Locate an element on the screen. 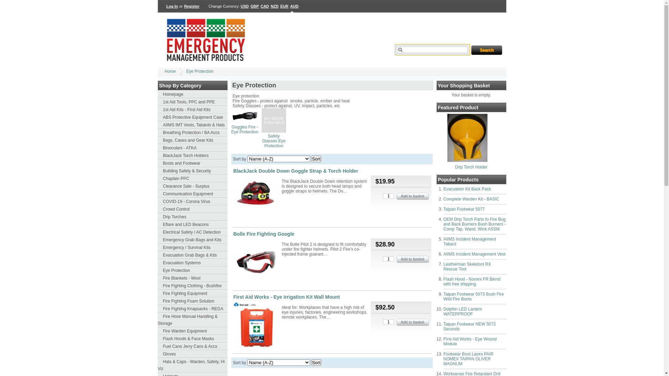 The height and width of the screenshot is (376, 669). Taipan Footwear NEW 5072 Seconds is located at coordinates (469, 327).